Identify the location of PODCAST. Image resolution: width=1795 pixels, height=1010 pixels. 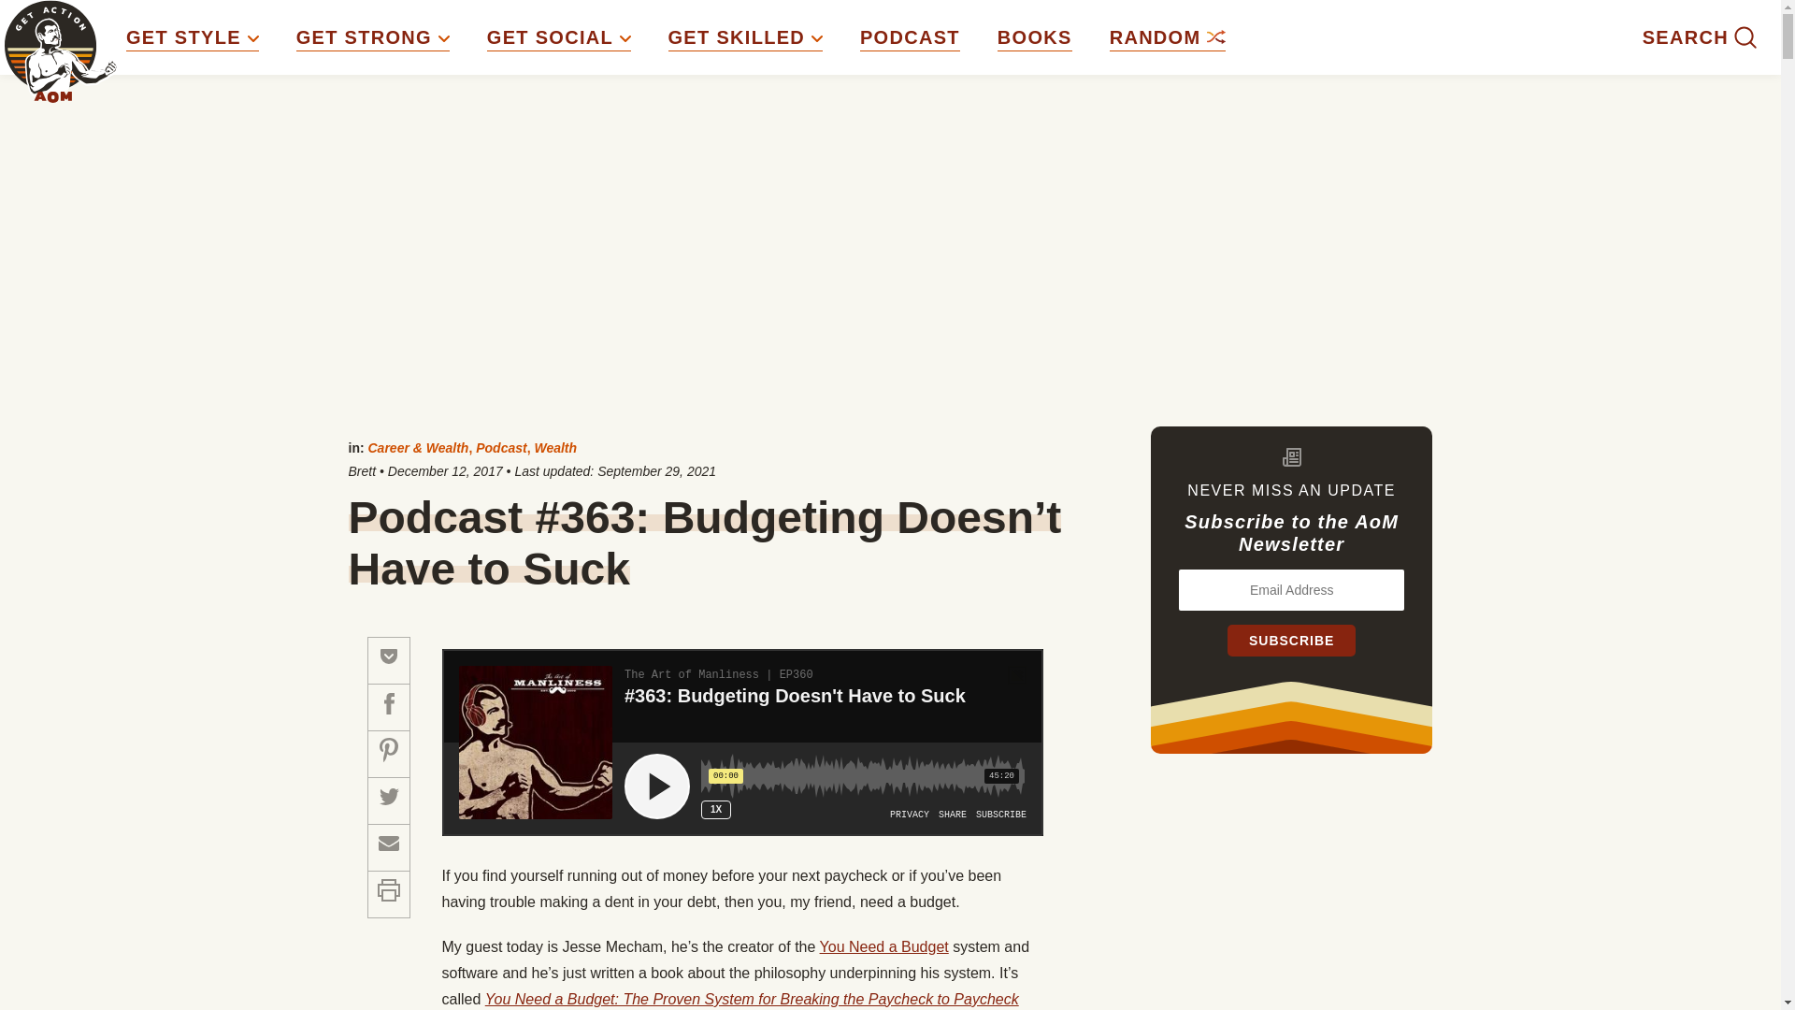
(910, 37).